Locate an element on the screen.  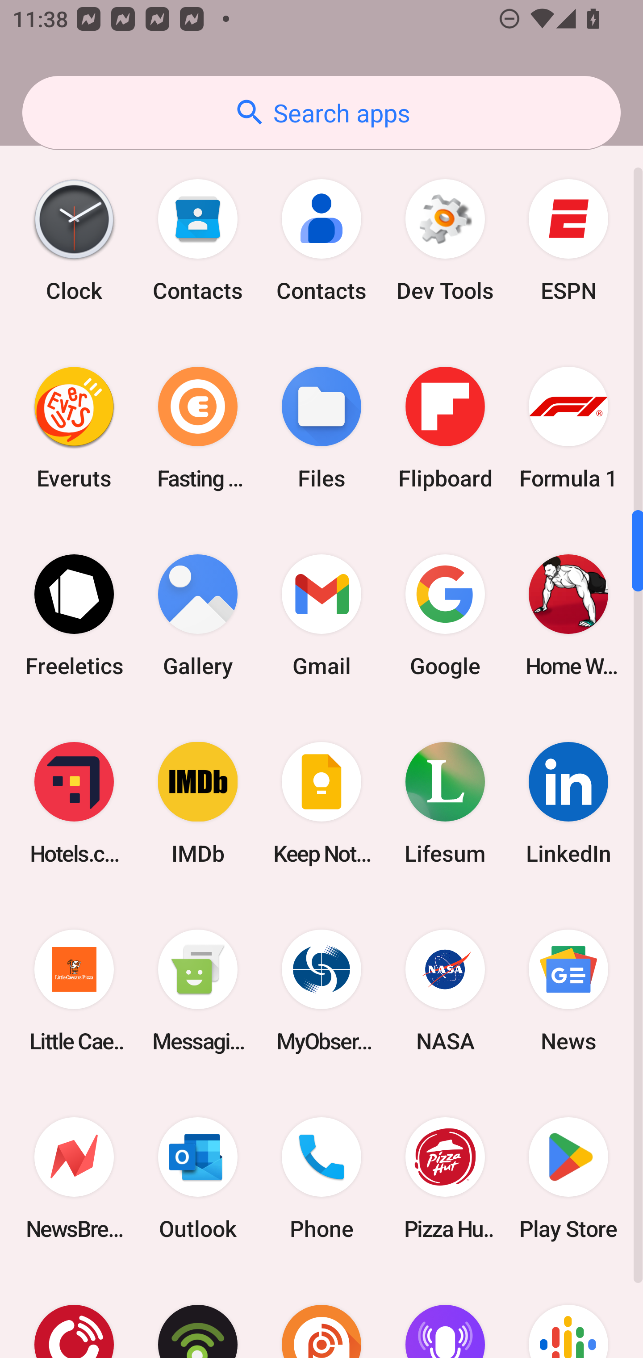
Gallery is located at coordinates (198, 615).